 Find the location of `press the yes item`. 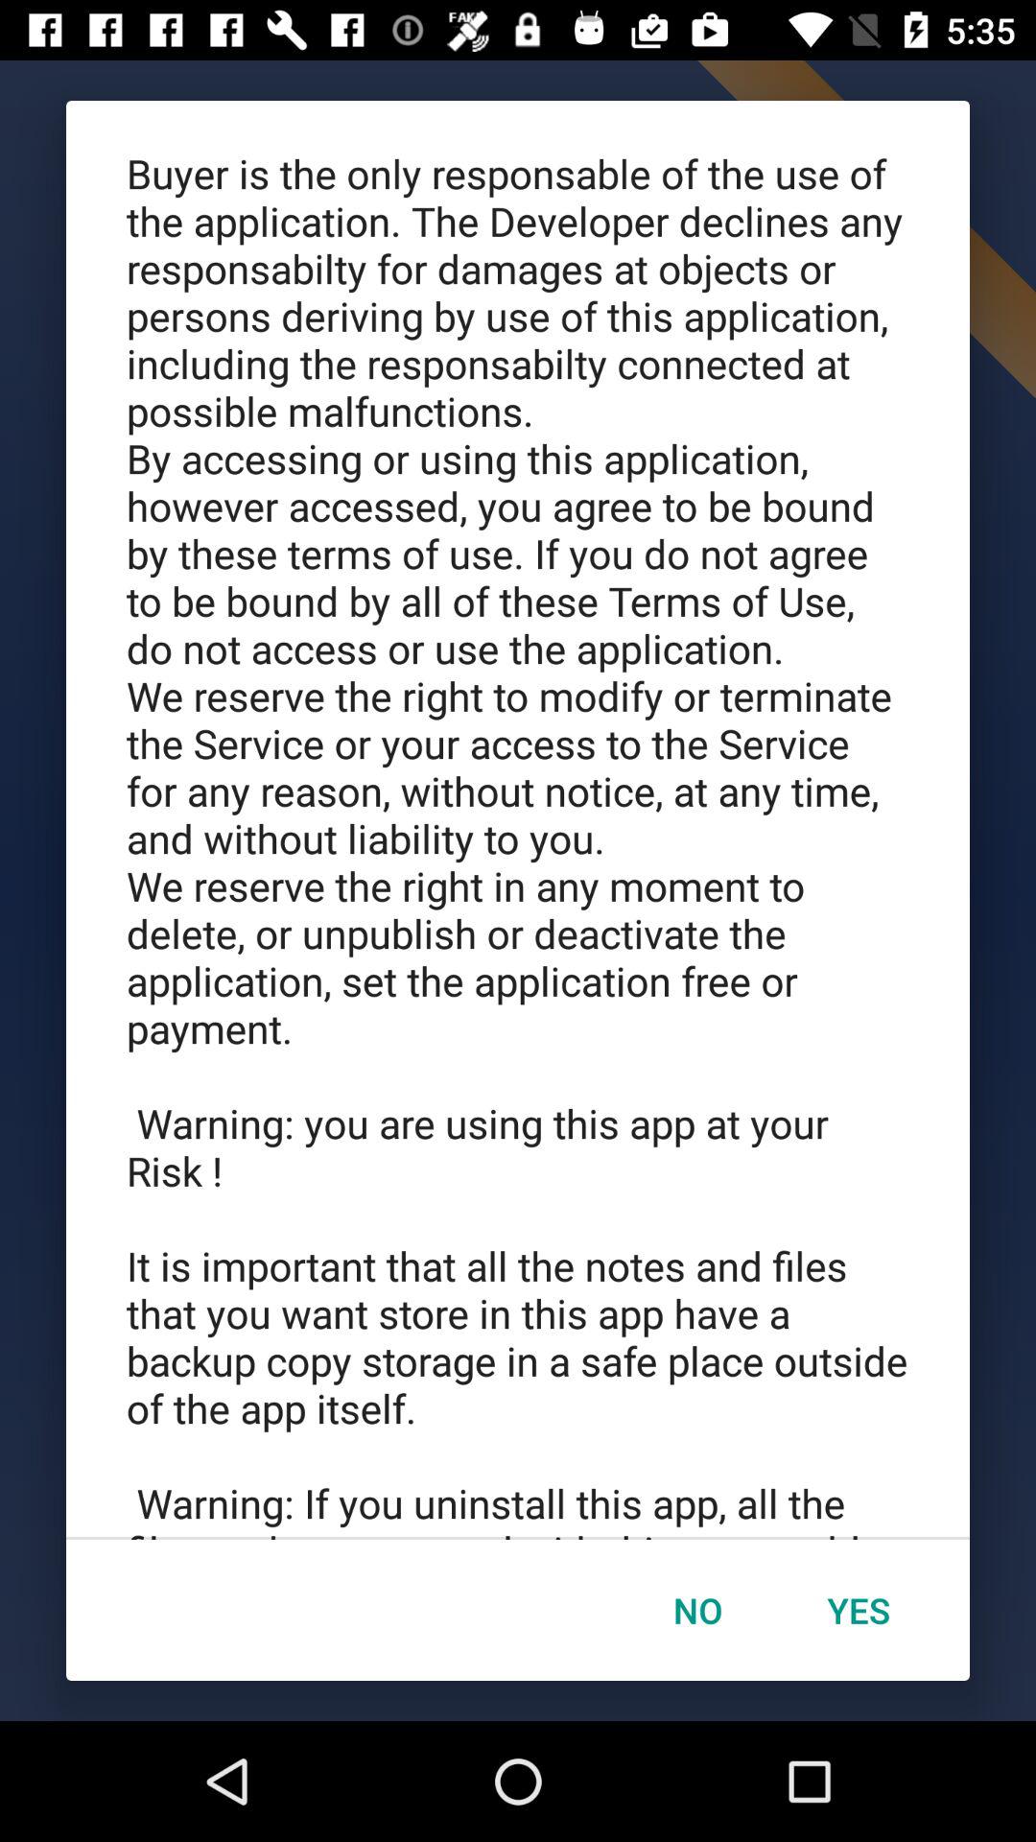

press the yes item is located at coordinates (859, 1610).